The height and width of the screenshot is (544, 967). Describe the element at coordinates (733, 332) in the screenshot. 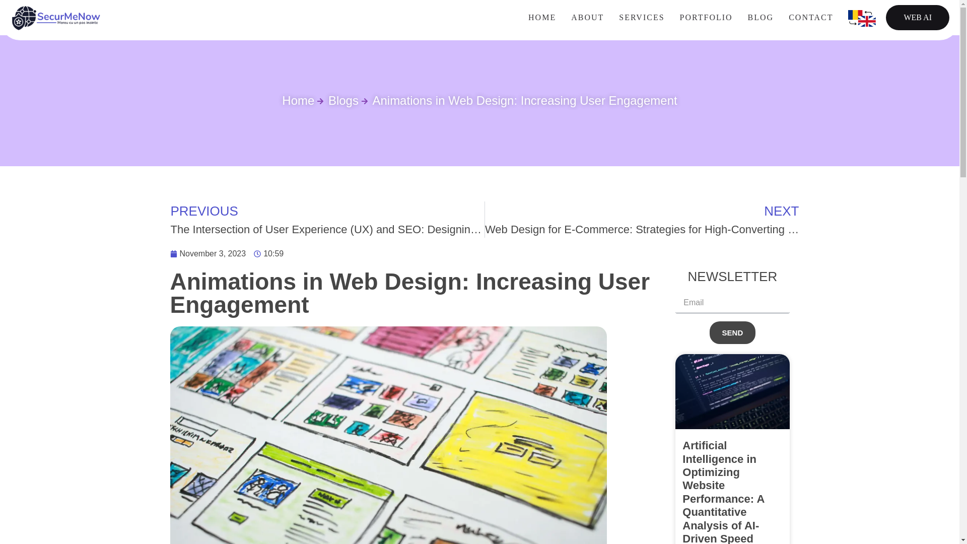

I see `SEND` at that location.